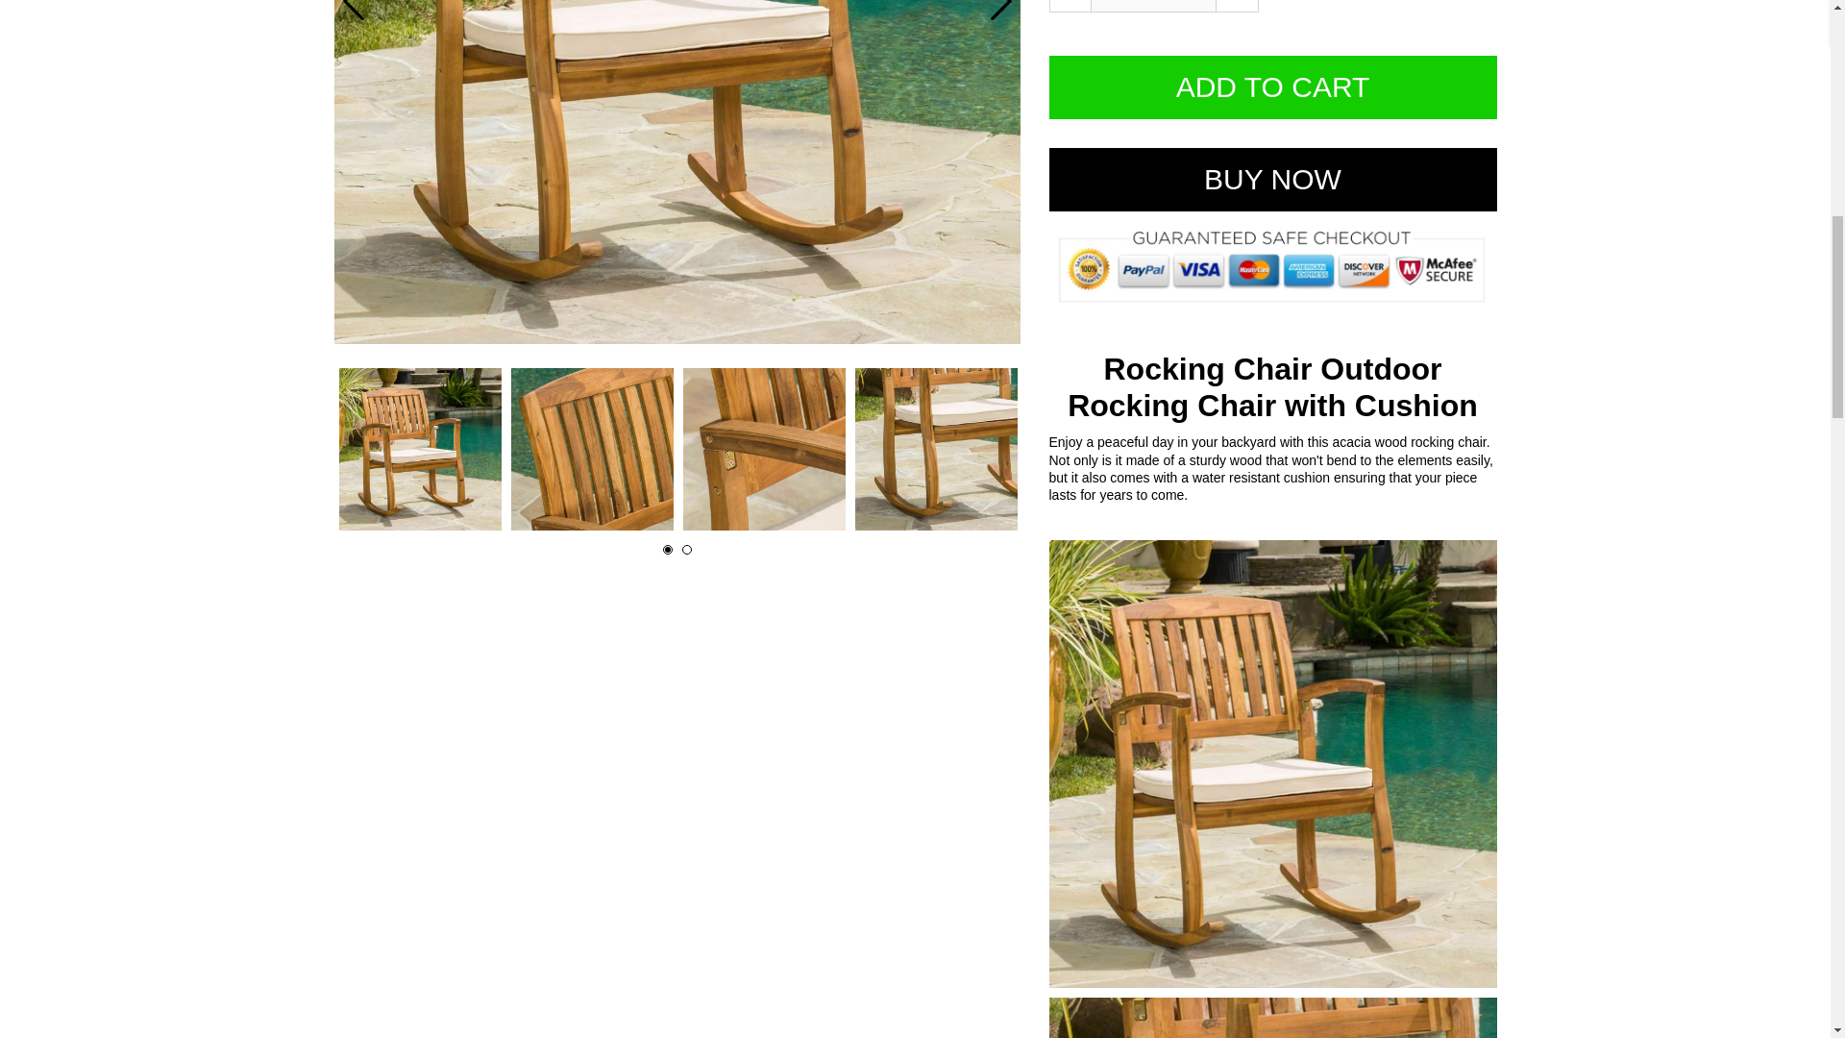  Describe the element at coordinates (1153, 6) in the screenshot. I see `1` at that location.